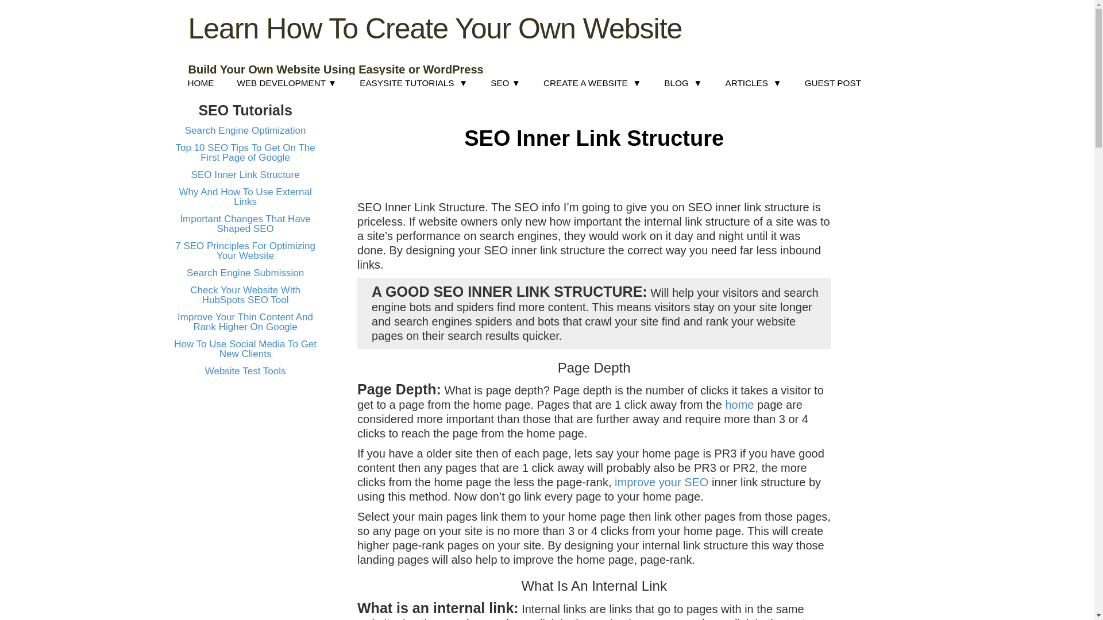  Describe the element at coordinates (246, 130) in the screenshot. I see `View this entry` at that location.